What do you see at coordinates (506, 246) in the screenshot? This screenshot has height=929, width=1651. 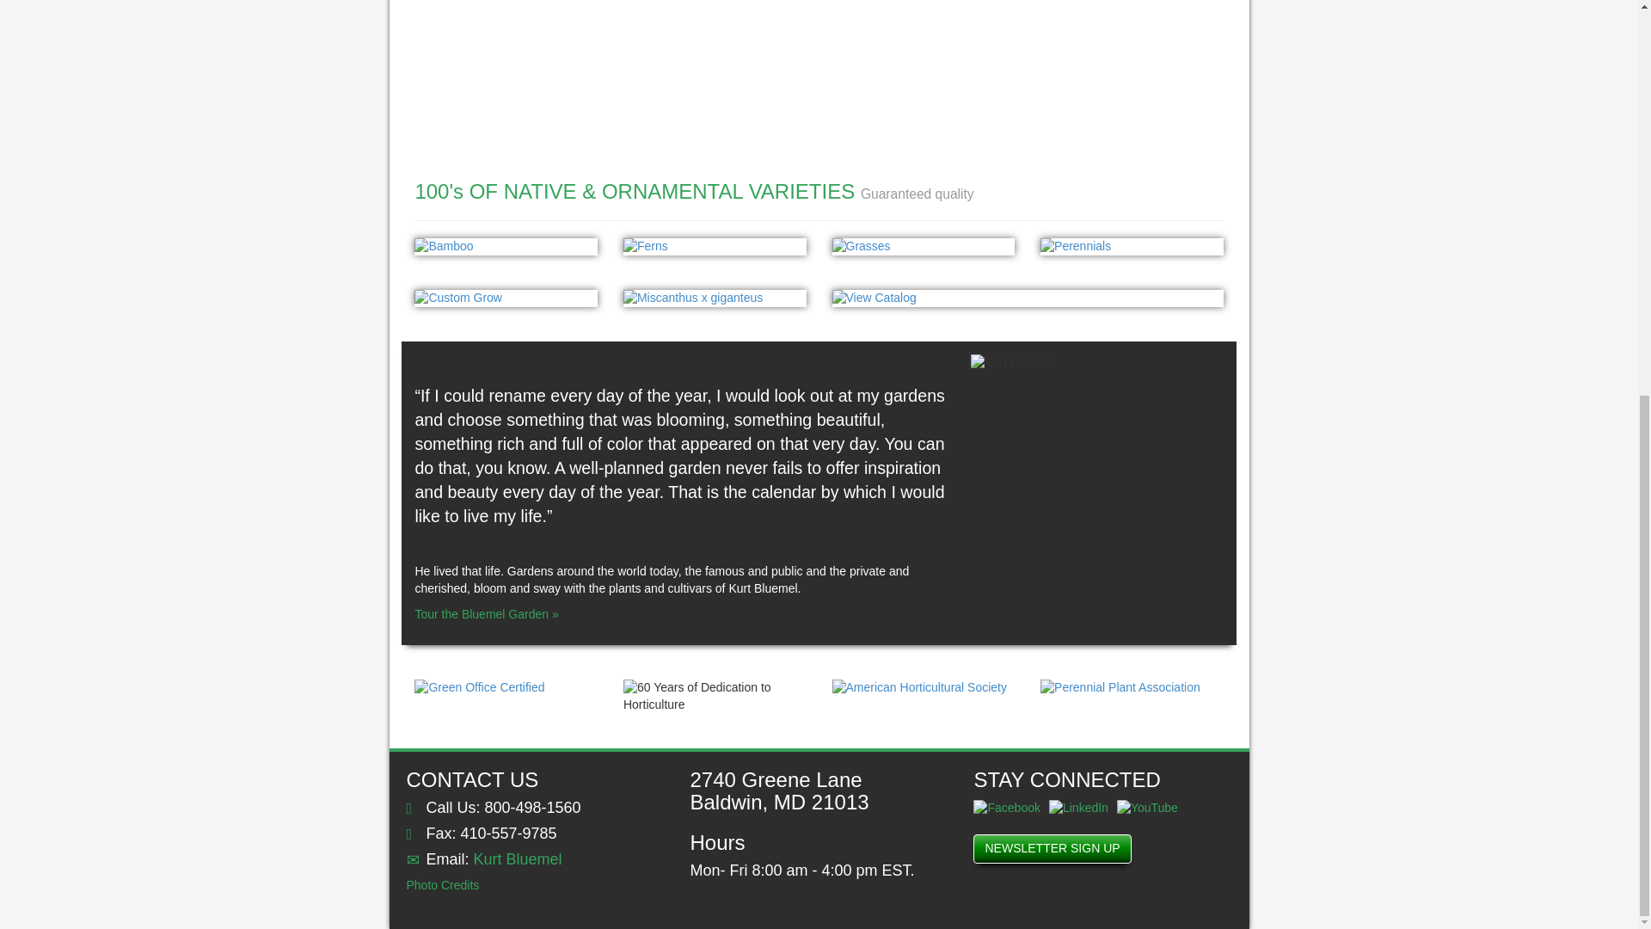 I see `Plant Shown: Phyllostachys nuda` at bounding box center [506, 246].